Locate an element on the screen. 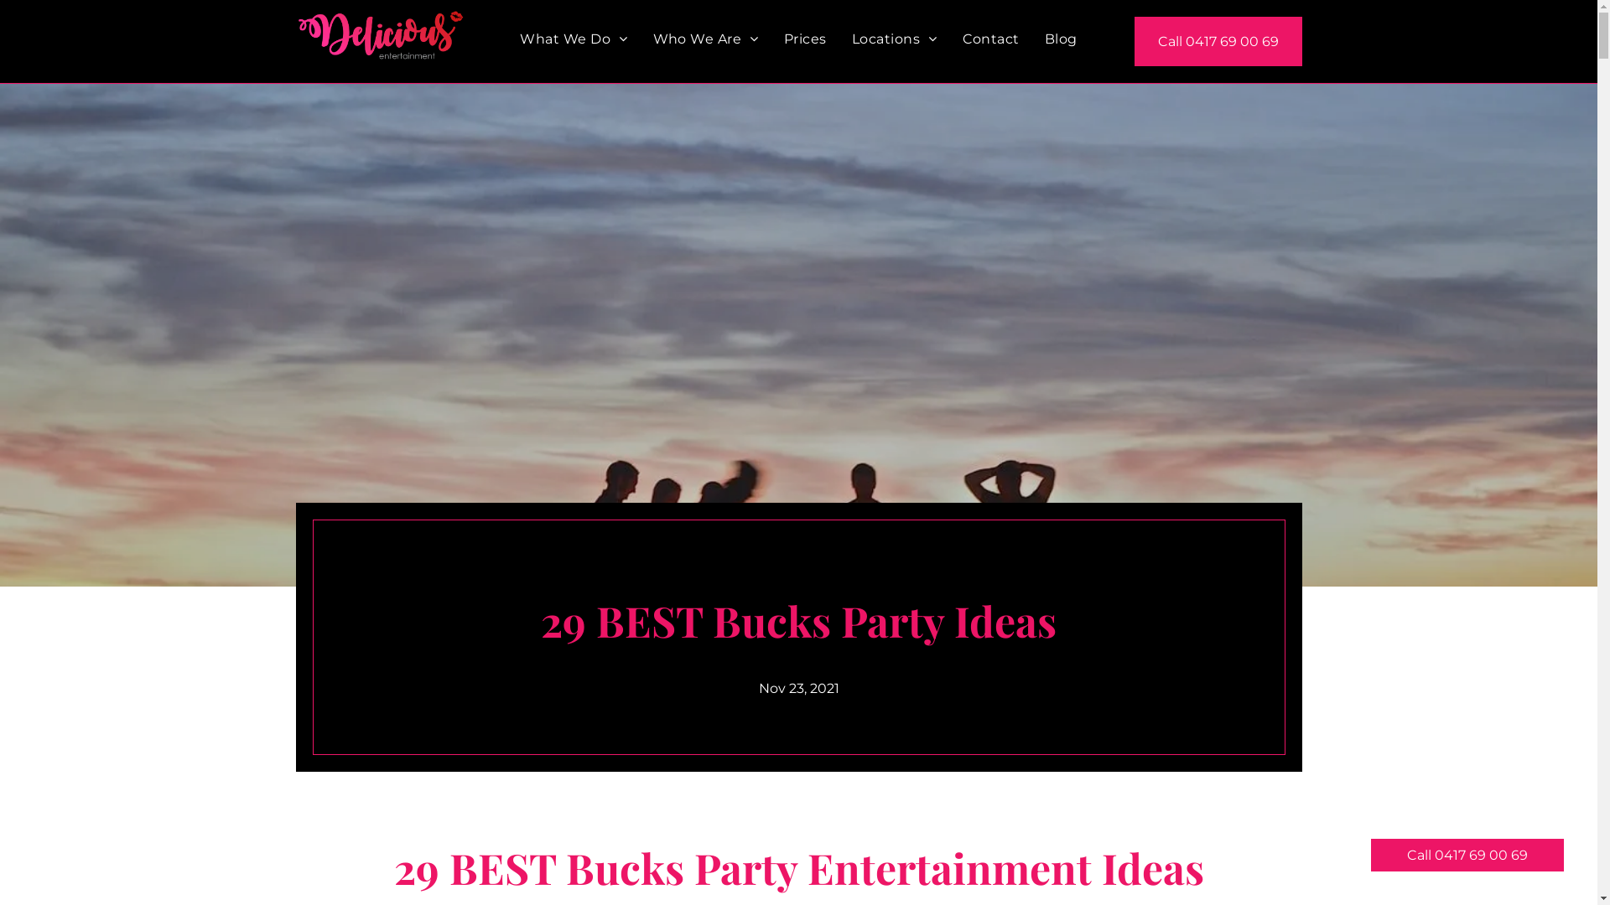  Call 0417 69 00 69 is located at coordinates (1218, 42).